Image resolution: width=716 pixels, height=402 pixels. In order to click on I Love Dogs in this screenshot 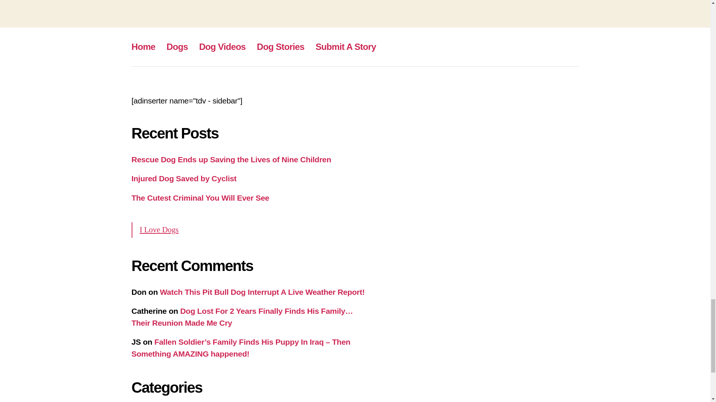, I will do `click(159, 229)`.